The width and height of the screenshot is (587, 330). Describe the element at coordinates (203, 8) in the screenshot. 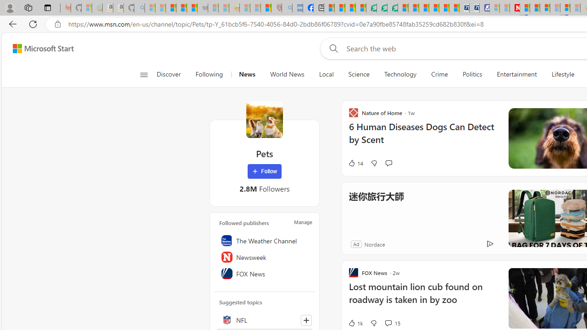

I see `Combat Siege` at that location.